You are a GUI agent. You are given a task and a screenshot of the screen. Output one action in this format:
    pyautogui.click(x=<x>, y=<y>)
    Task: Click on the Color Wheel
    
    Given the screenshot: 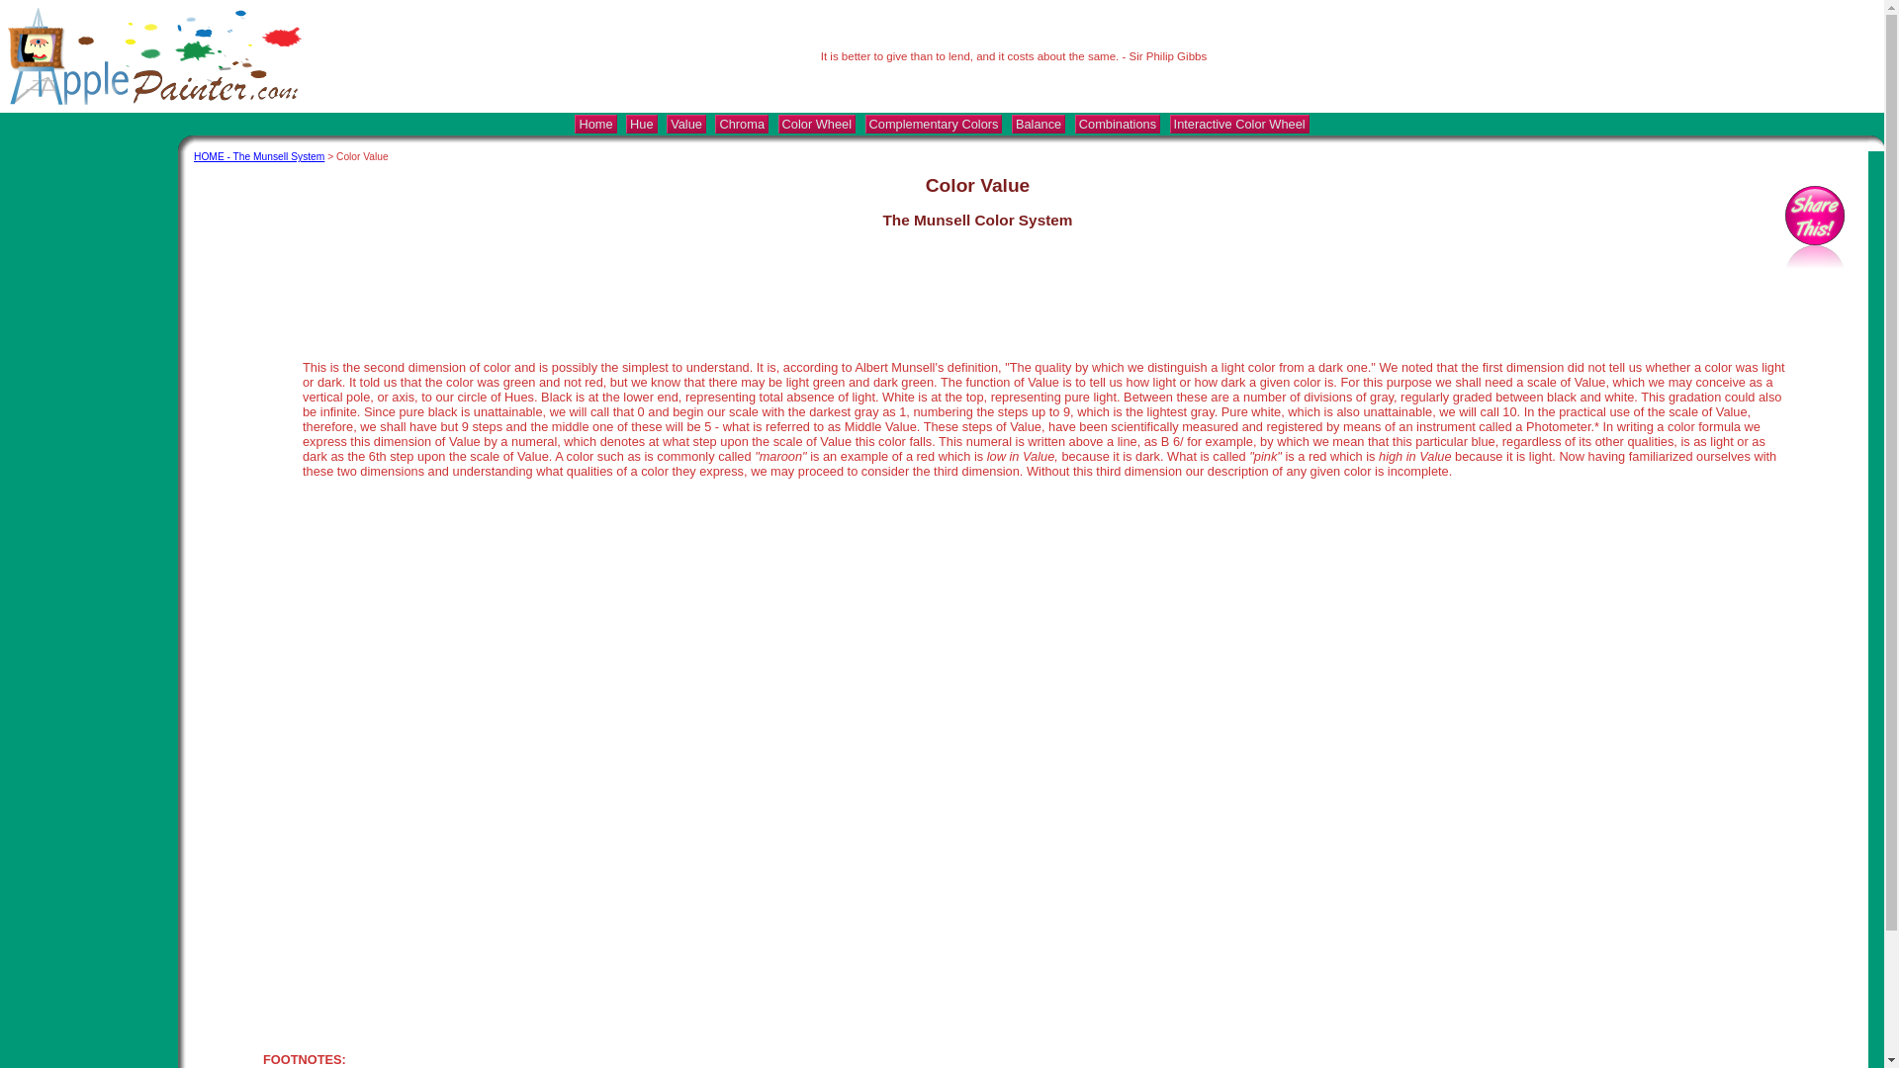 What is the action you would take?
    pyautogui.click(x=817, y=124)
    